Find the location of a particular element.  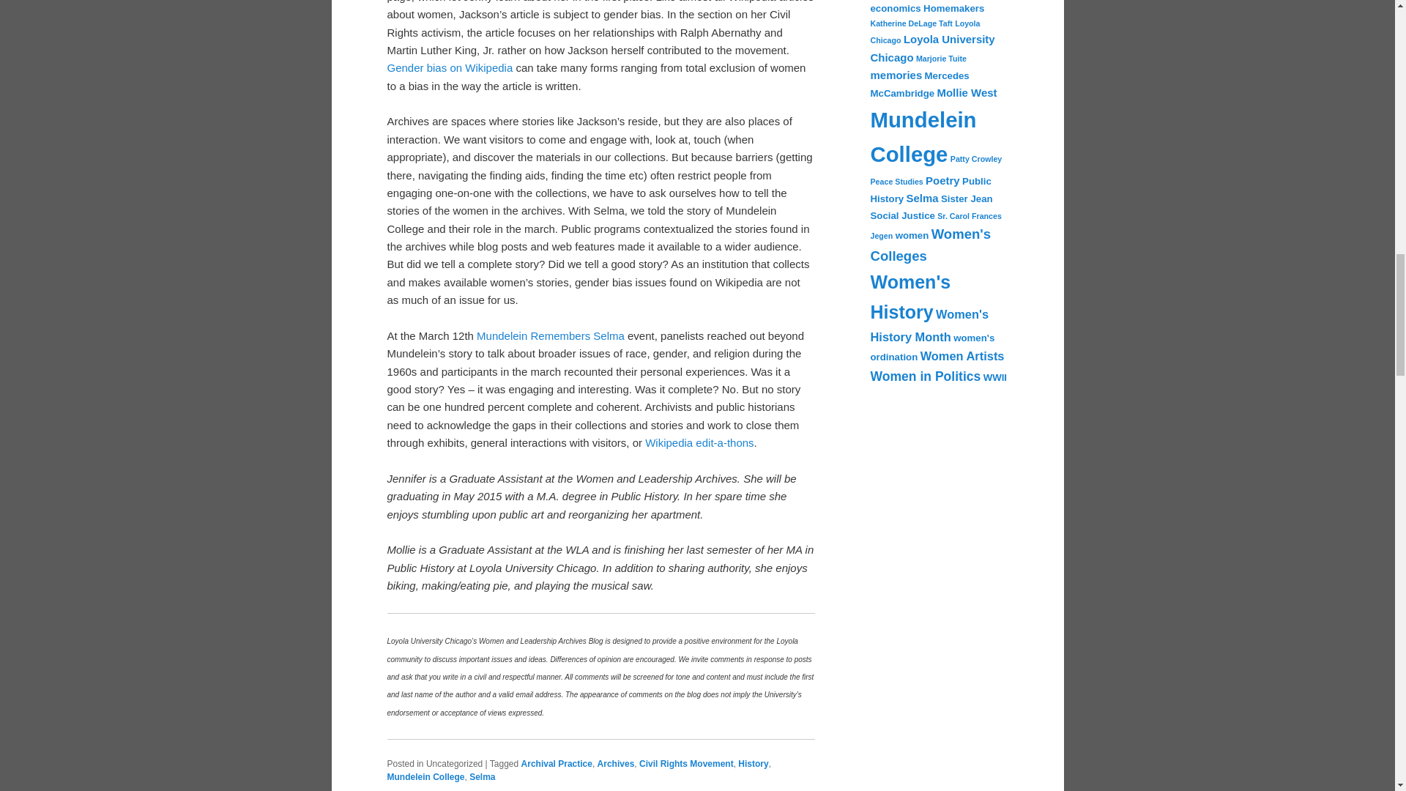

Archival Practice is located at coordinates (557, 763).